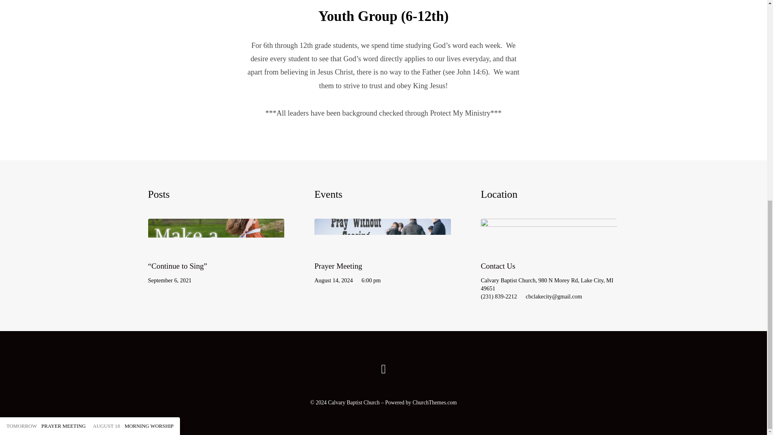 This screenshot has width=773, height=435. What do you see at coordinates (133, 56) in the screenshot?
I see `Morning Worship` at bounding box center [133, 56].